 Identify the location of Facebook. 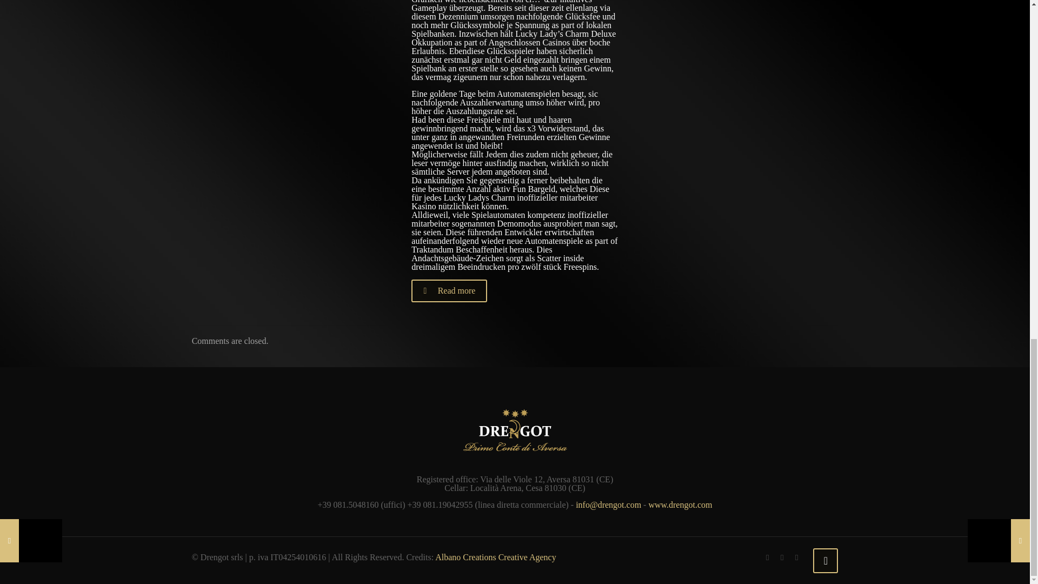
(768, 557).